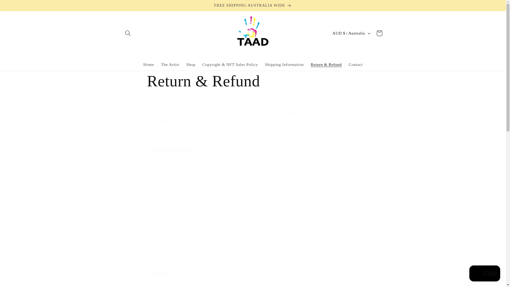 Image resolution: width=510 pixels, height=287 pixels. Describe the element at coordinates (253, 6) in the screenshot. I see `FREE SHIPPING AUSTRALIA WIDE` at that location.